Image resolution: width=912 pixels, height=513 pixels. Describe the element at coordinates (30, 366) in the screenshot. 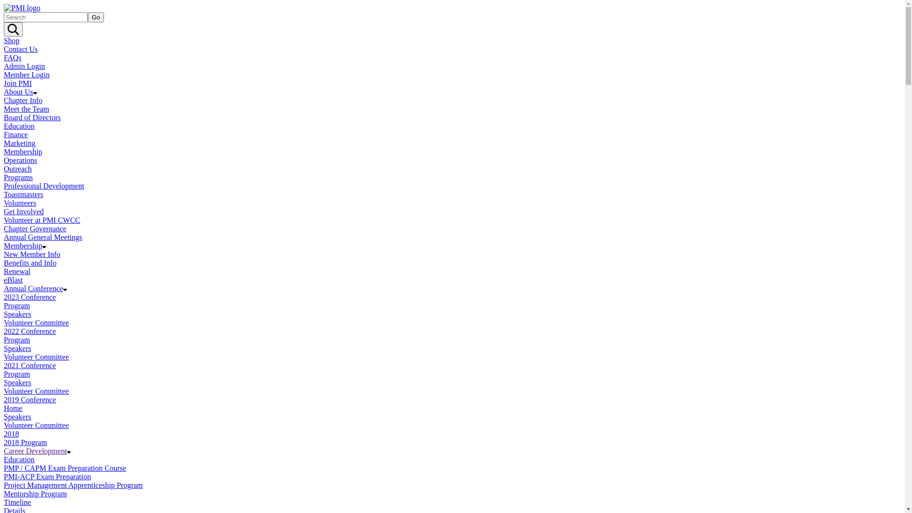

I see `2021 Conference` at that location.